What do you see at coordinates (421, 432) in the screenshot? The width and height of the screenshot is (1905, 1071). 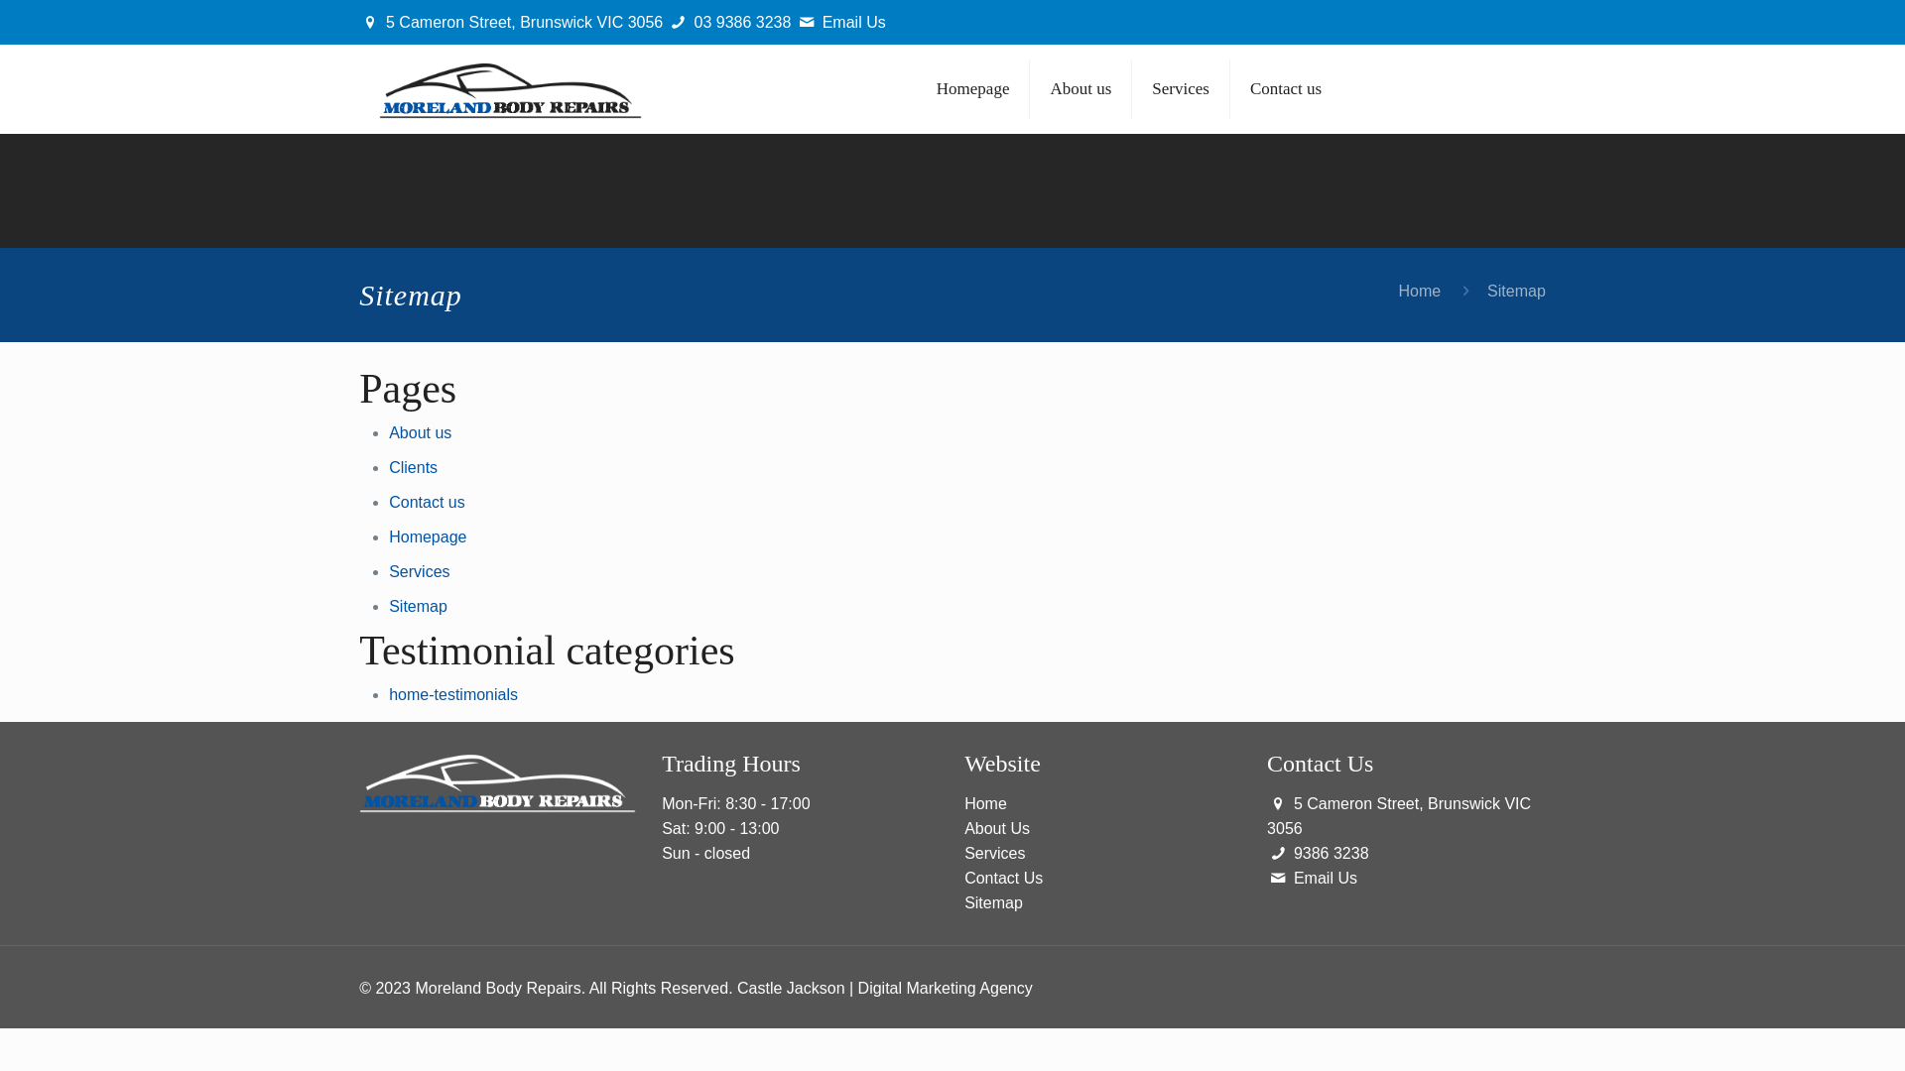 I see `About us` at bounding box center [421, 432].